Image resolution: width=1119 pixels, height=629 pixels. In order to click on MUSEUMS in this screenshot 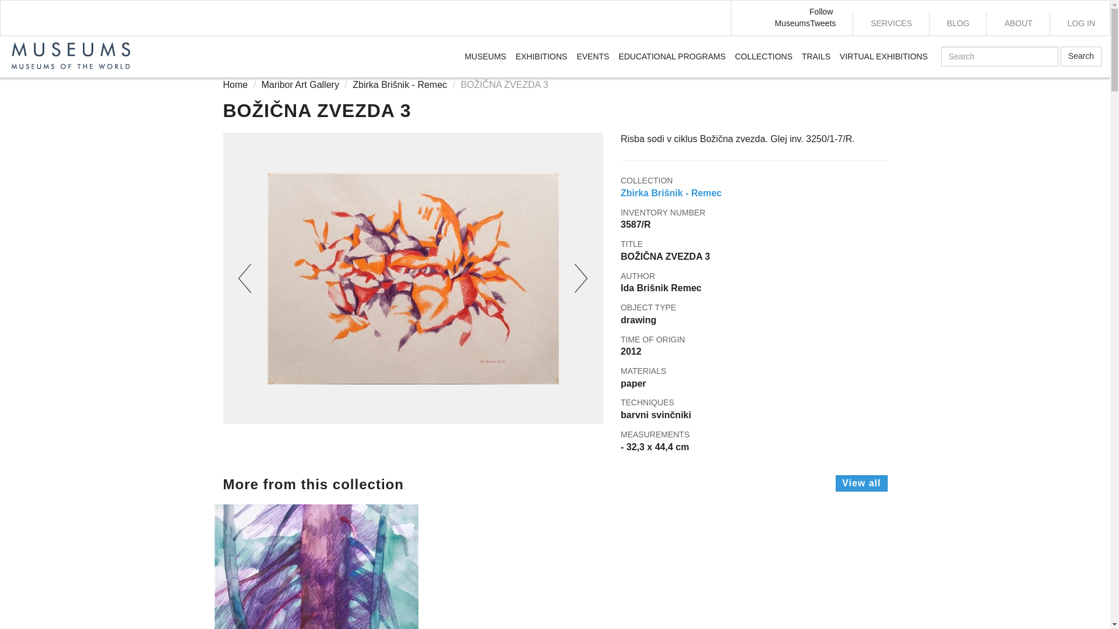, I will do `click(485, 56)`.